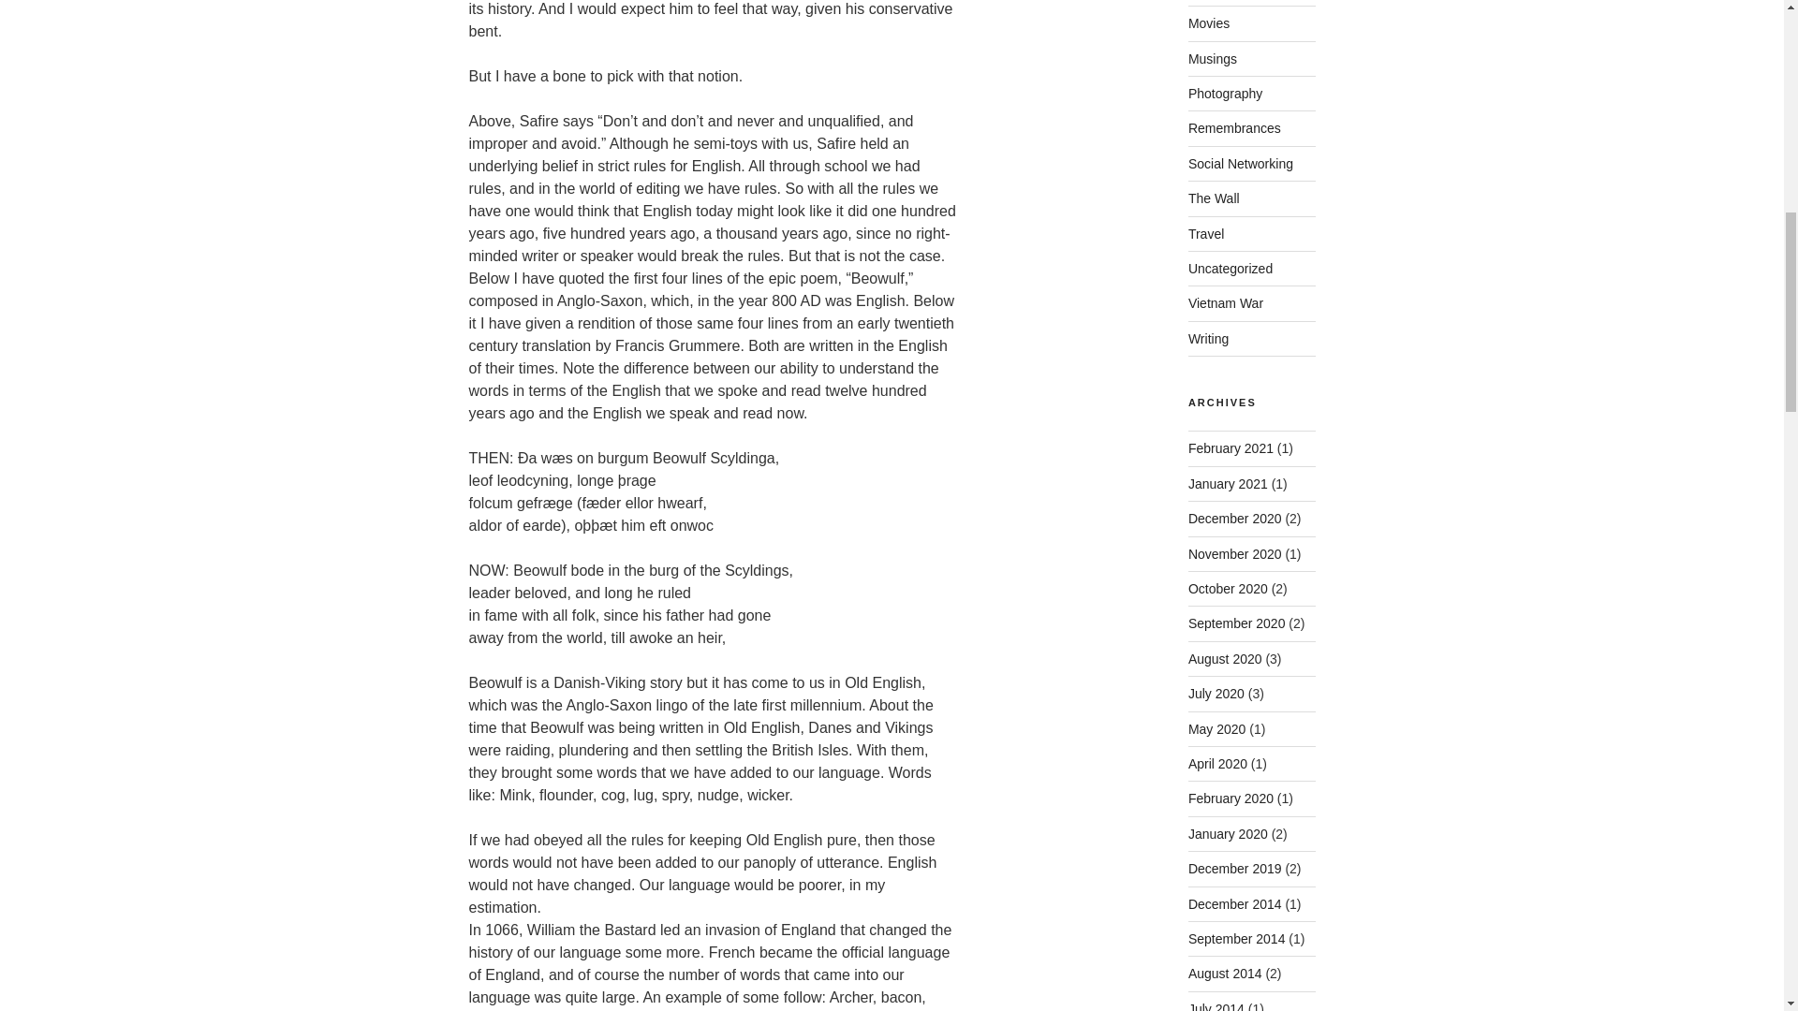 The image size is (1798, 1011). Describe the element at coordinates (1240, 163) in the screenshot. I see `Social Networking` at that location.